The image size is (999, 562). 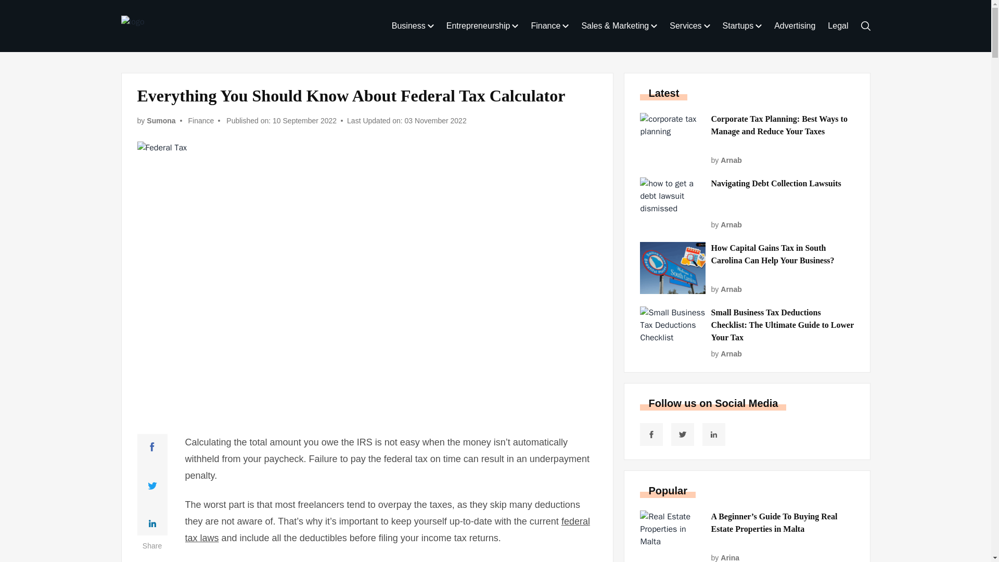 What do you see at coordinates (549, 26) in the screenshot?
I see `Finance` at bounding box center [549, 26].